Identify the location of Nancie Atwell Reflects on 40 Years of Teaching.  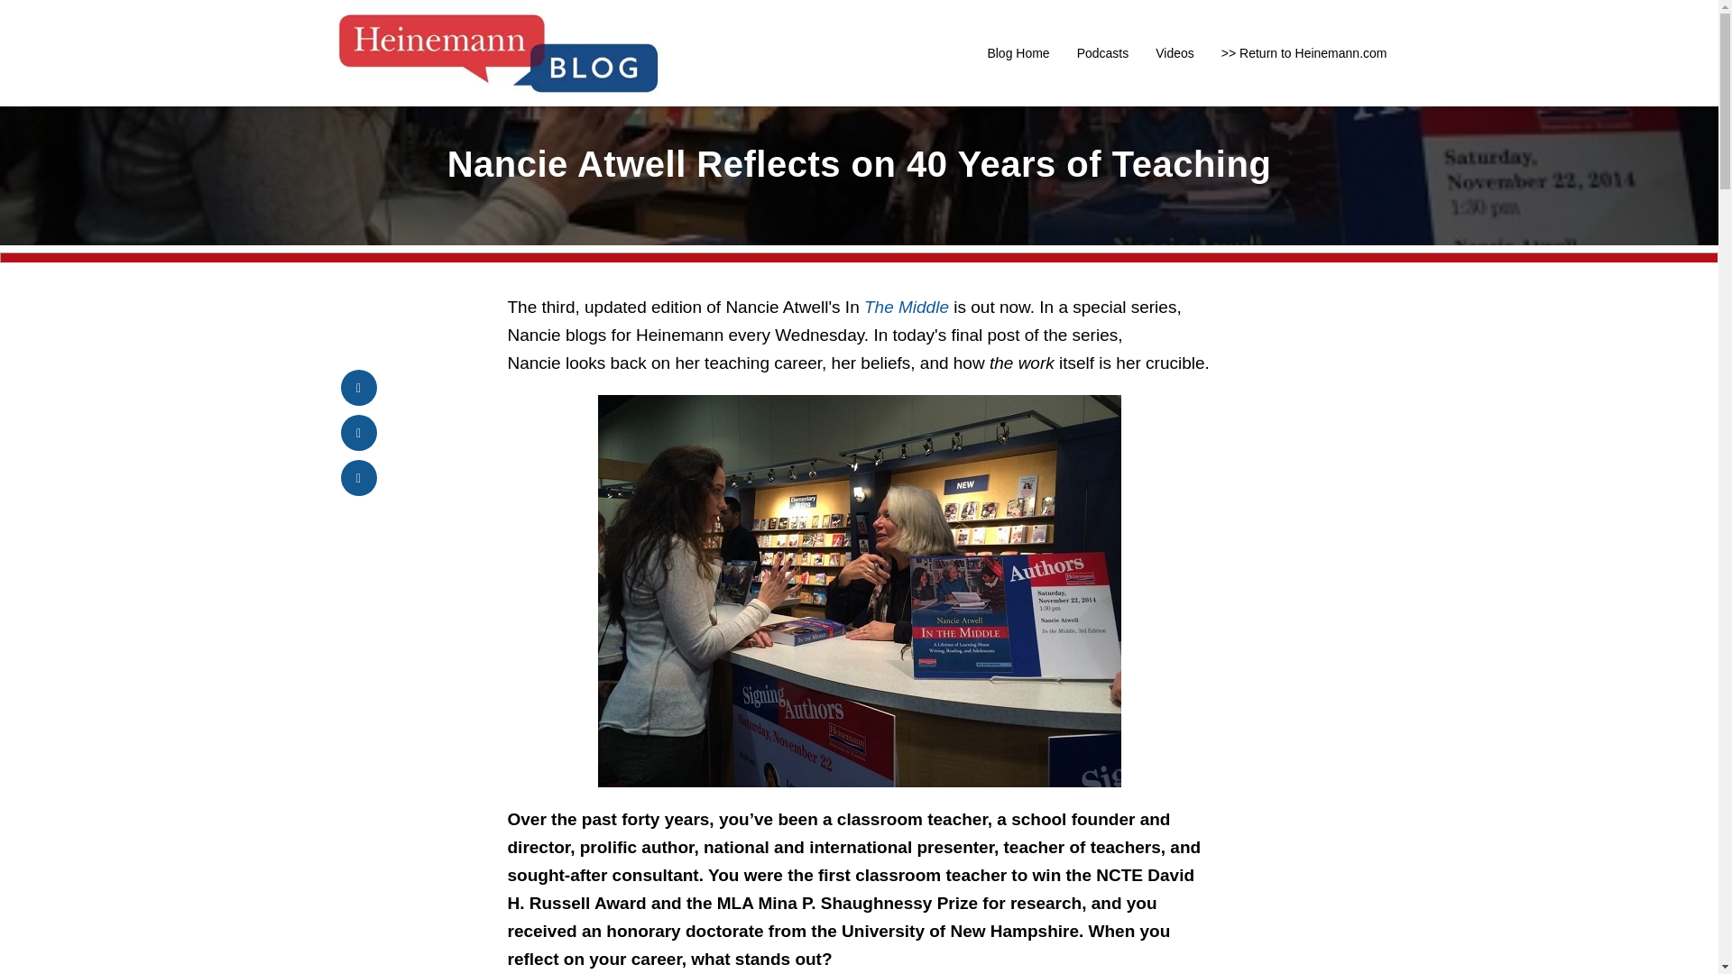
(859, 164).